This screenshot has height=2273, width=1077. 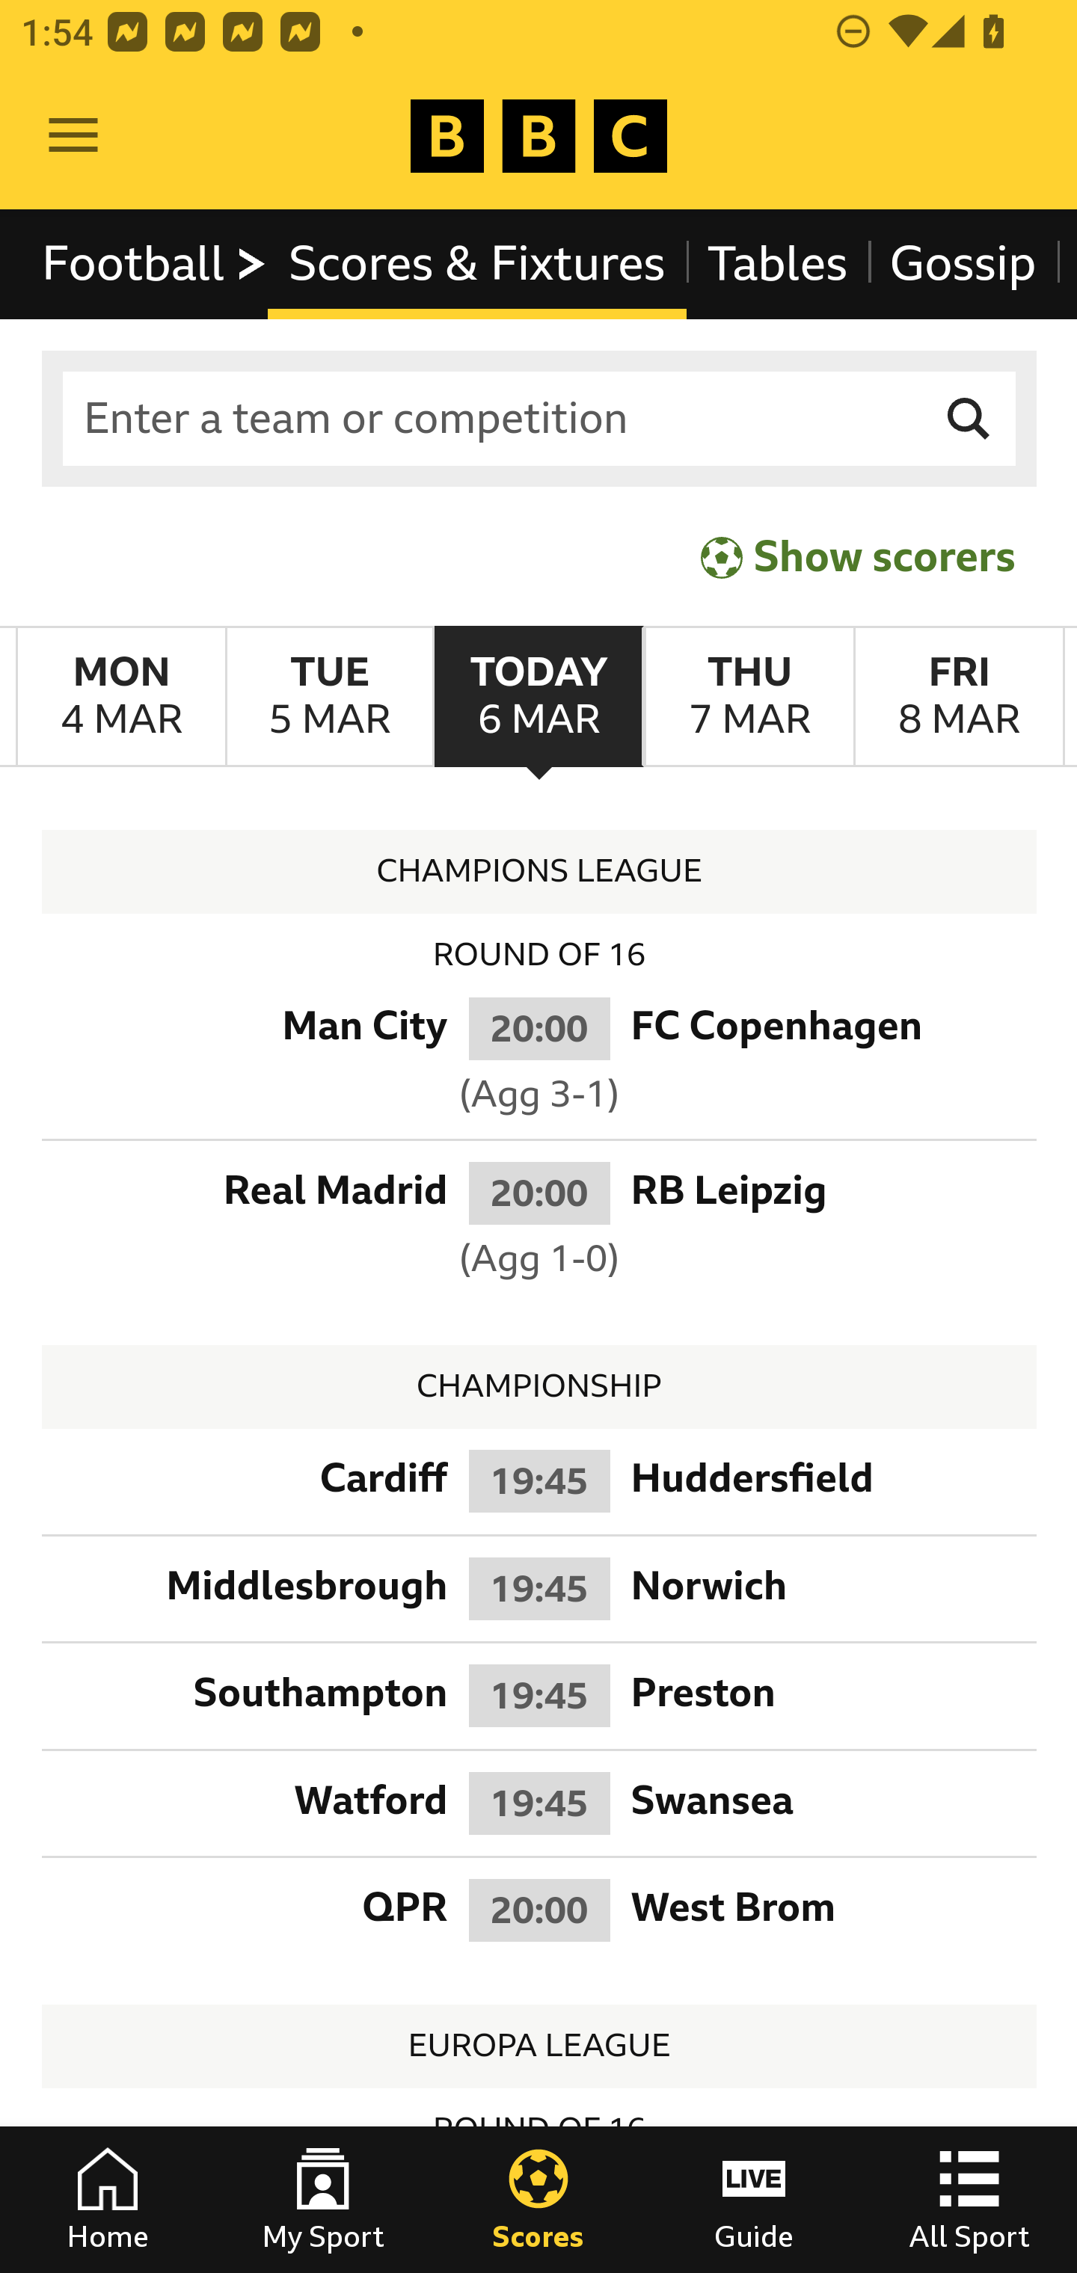 I want to click on Show scorers, so click(x=858, y=556).